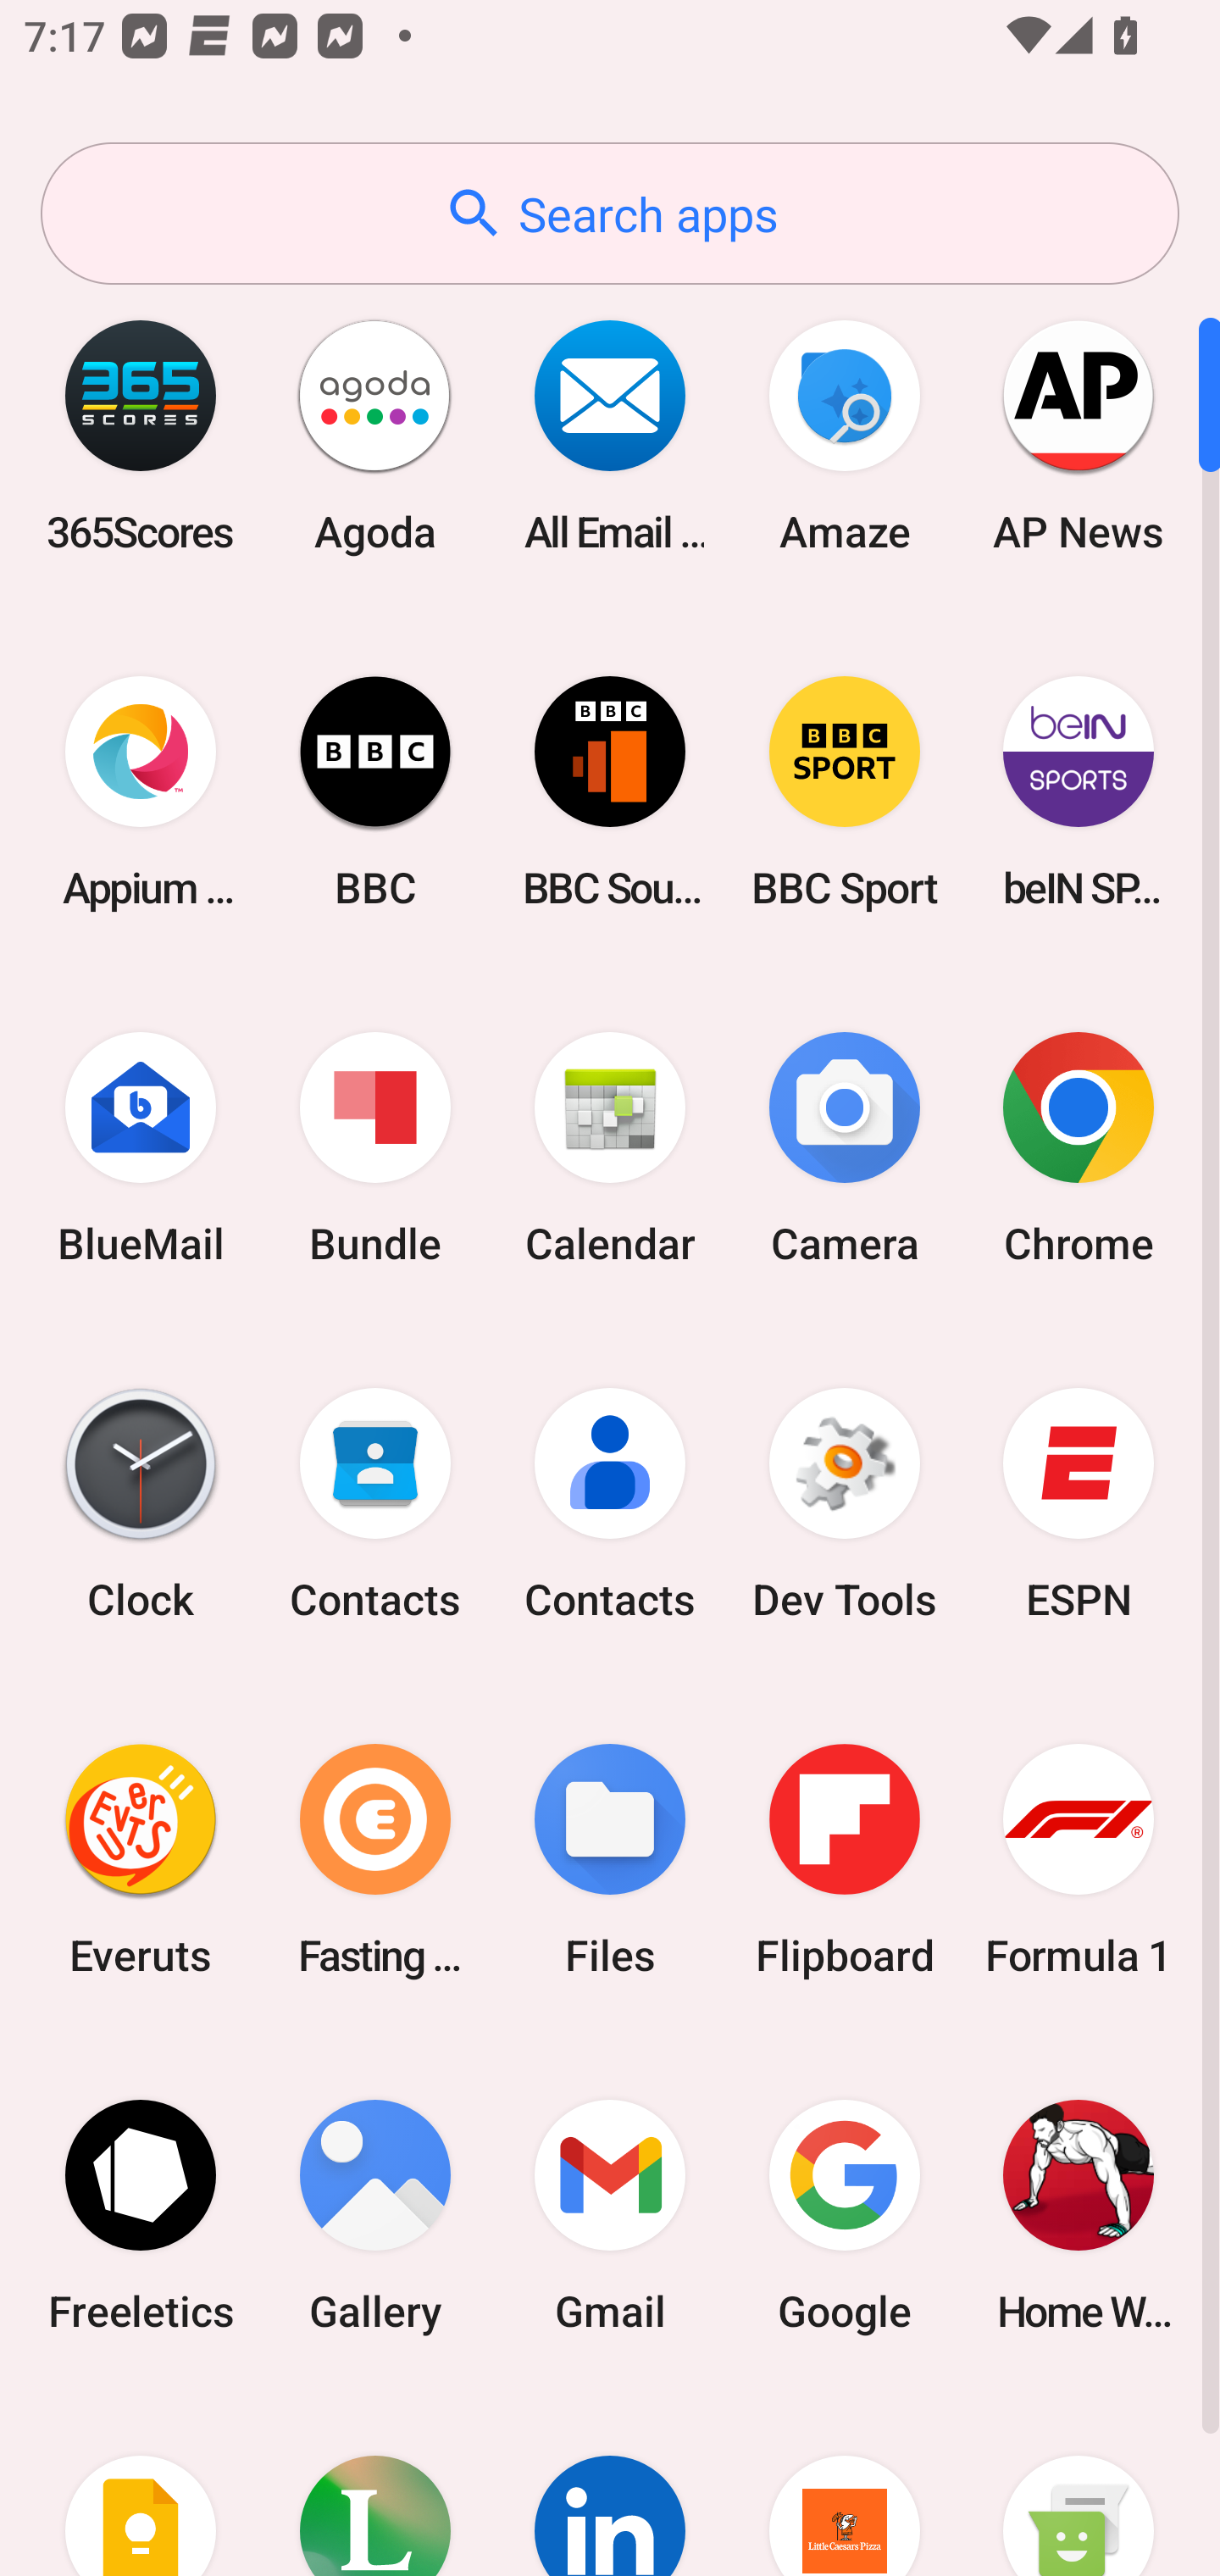  I want to click on BBC, so click(375, 791).